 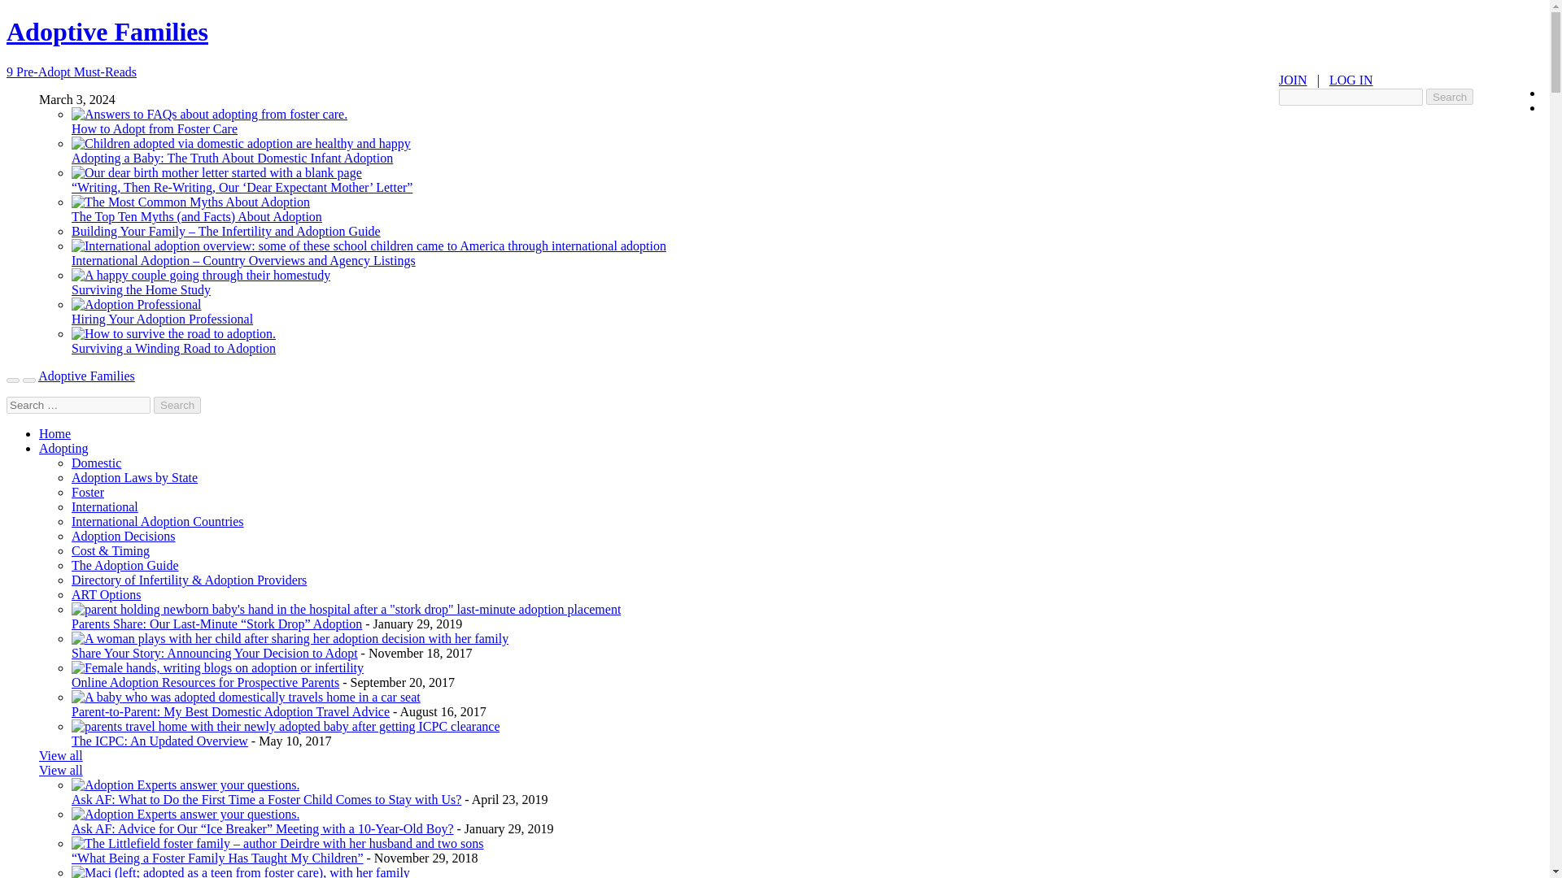 I want to click on Adoption Decisions, so click(x=124, y=537).